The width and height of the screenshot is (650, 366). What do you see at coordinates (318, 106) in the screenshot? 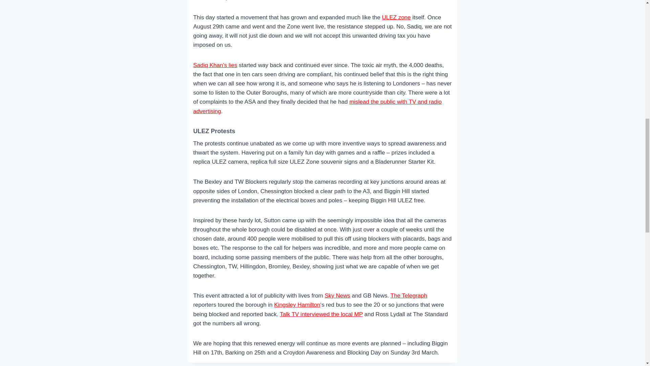
I see `mislead the public with TV and radio advertising` at bounding box center [318, 106].